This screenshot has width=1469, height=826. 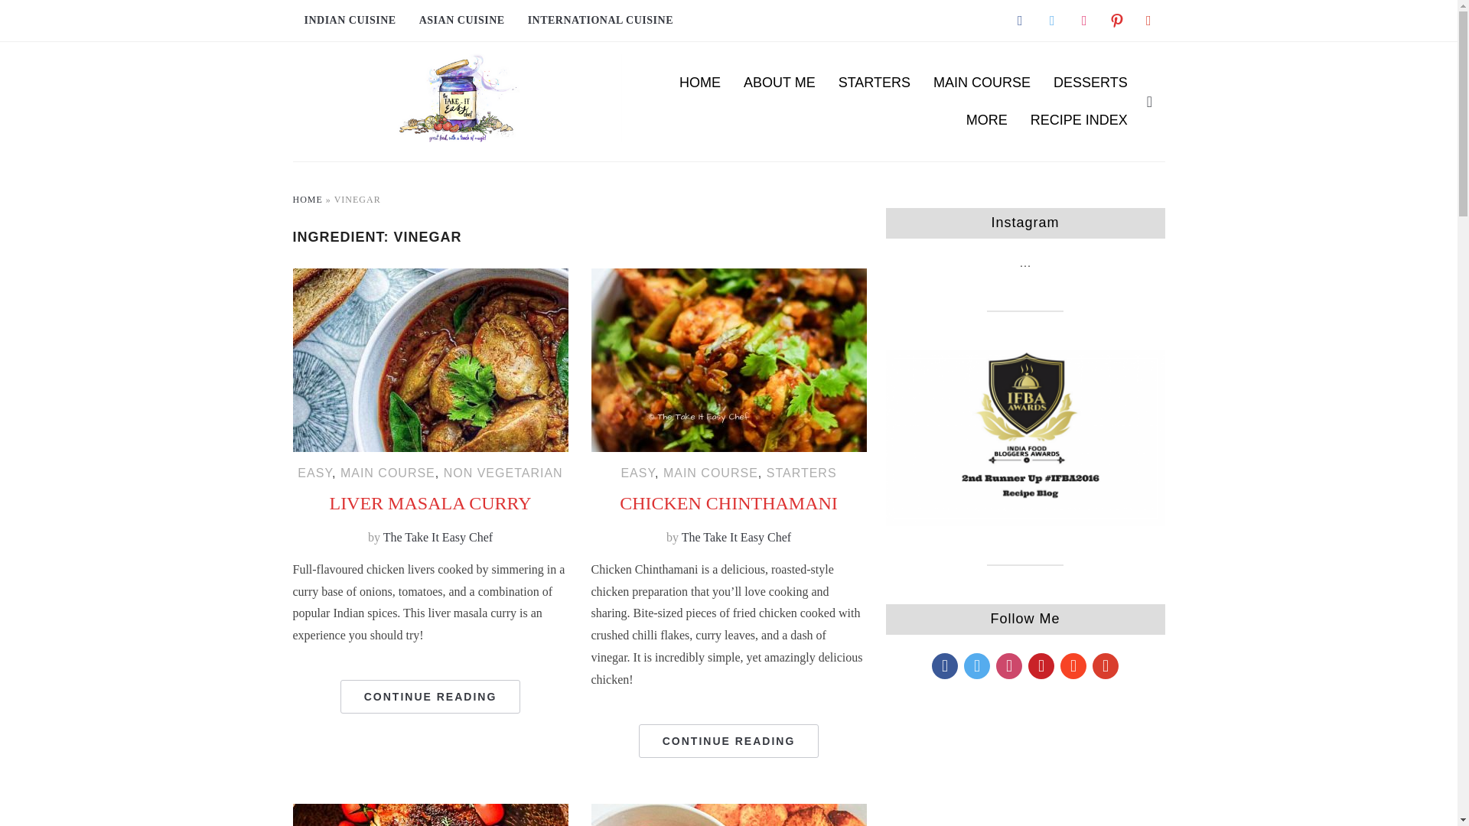 What do you see at coordinates (430, 814) in the screenshot?
I see `Kerala Fish Fry` at bounding box center [430, 814].